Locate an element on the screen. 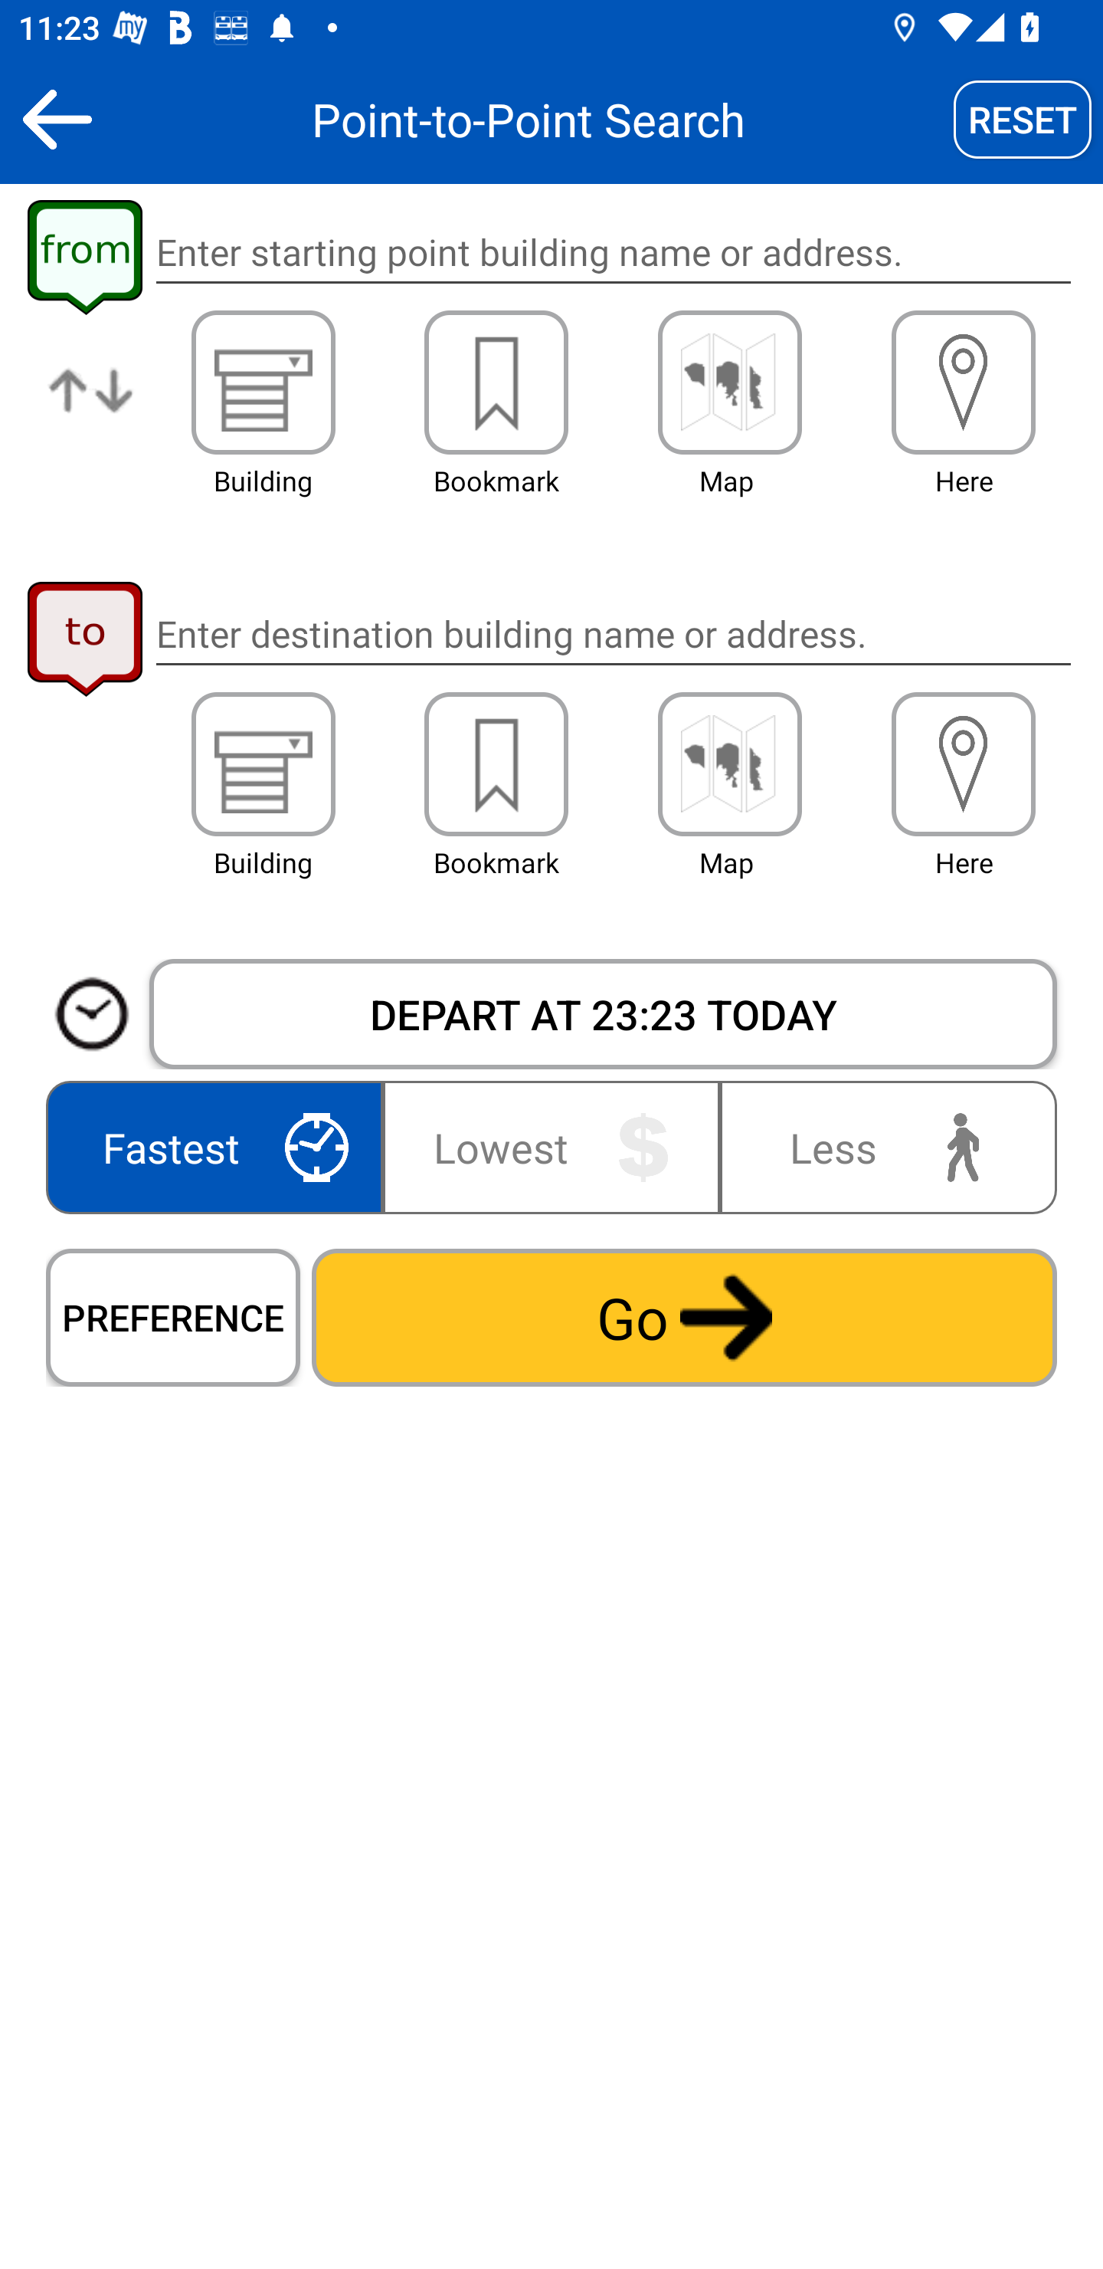  Here is located at coordinates (964, 382).